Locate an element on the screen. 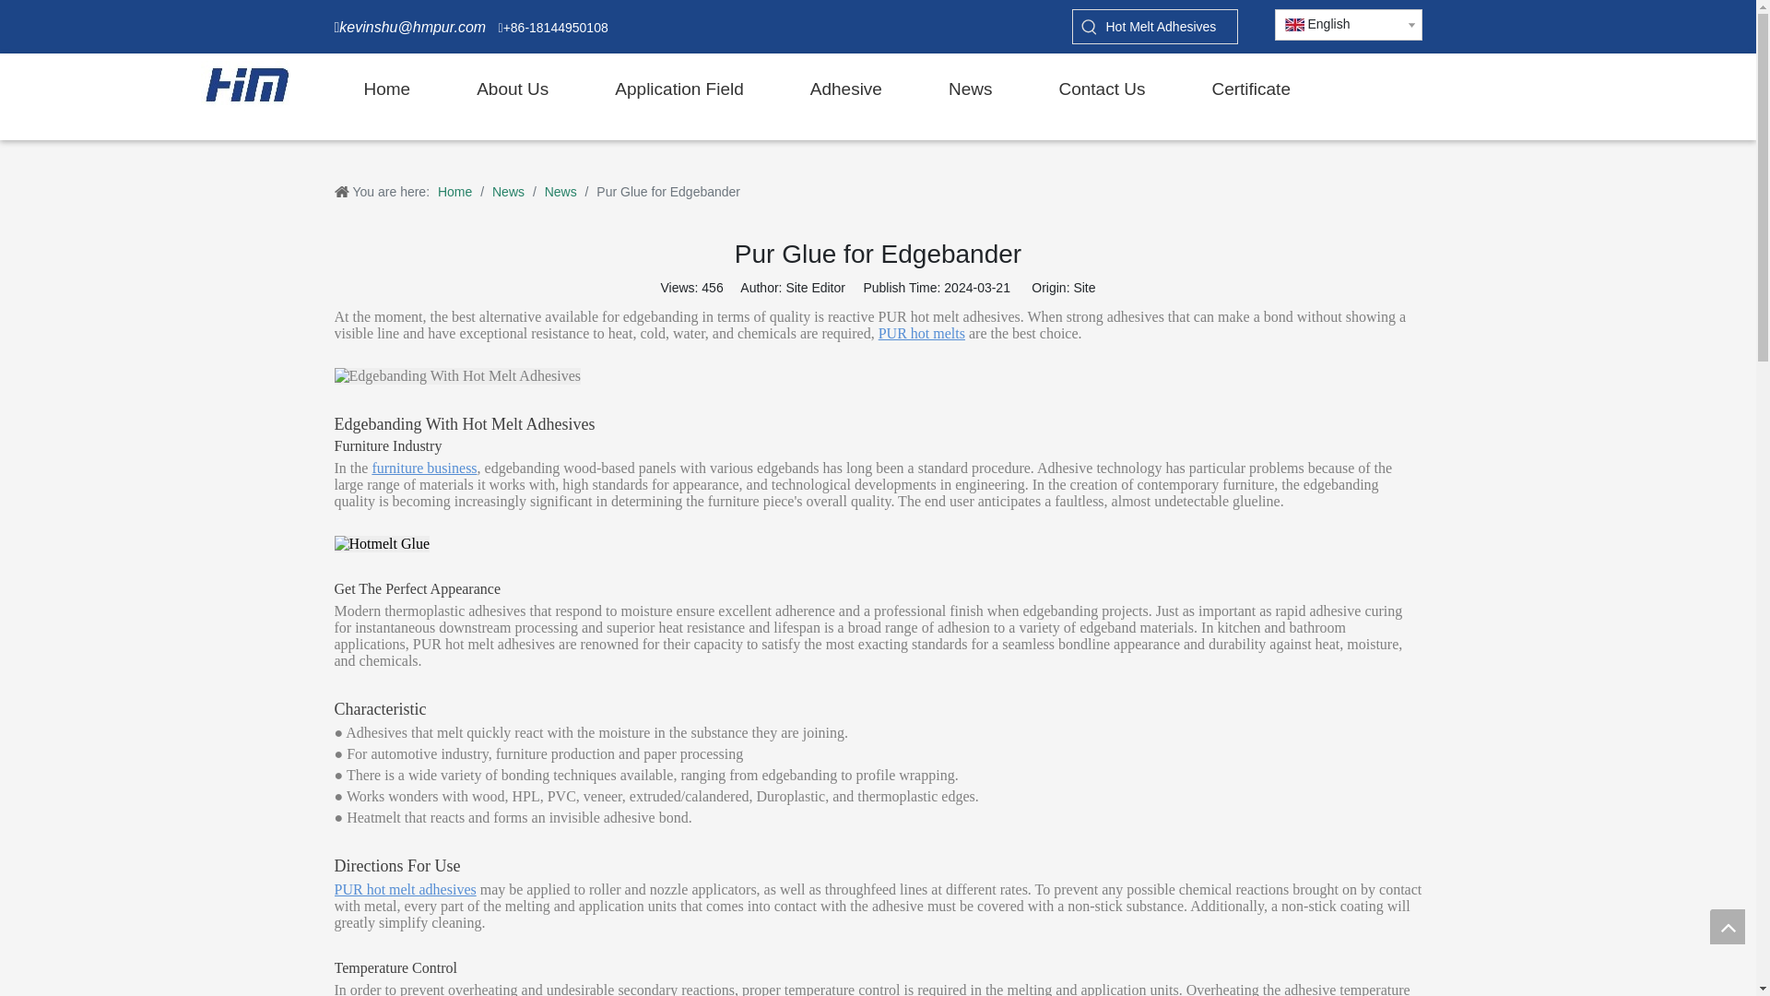 This screenshot has height=996, width=1770. Hotmelt Glue is located at coordinates (382, 544).